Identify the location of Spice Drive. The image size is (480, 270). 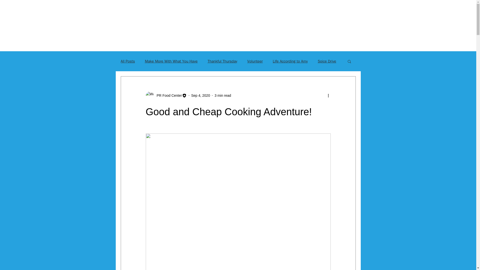
(327, 61).